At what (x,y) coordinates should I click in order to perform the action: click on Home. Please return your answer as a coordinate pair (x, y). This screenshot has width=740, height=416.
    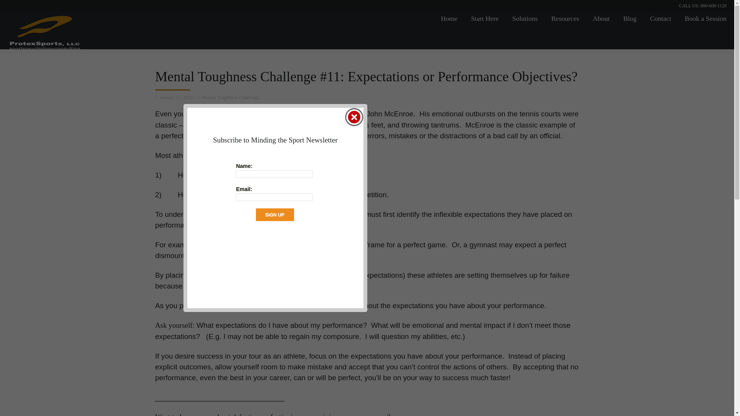
    Looking at the image, I should click on (449, 18).